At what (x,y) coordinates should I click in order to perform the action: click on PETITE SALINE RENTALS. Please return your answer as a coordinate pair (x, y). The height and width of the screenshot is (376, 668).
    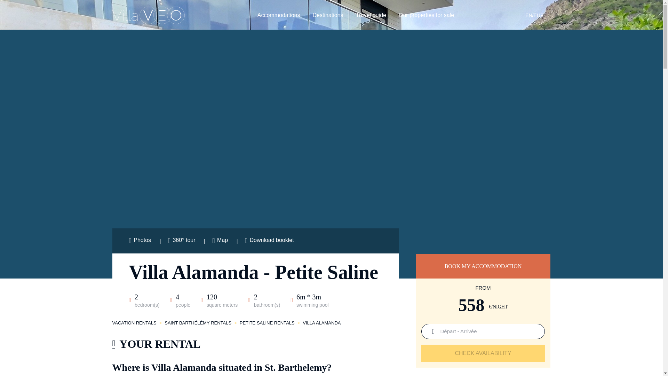
    Looking at the image, I should click on (267, 323).